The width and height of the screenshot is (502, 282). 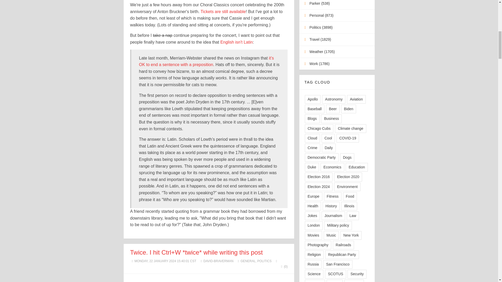 What do you see at coordinates (276, 261) in the screenshot?
I see `Open a map of the location where this post was written` at bounding box center [276, 261].